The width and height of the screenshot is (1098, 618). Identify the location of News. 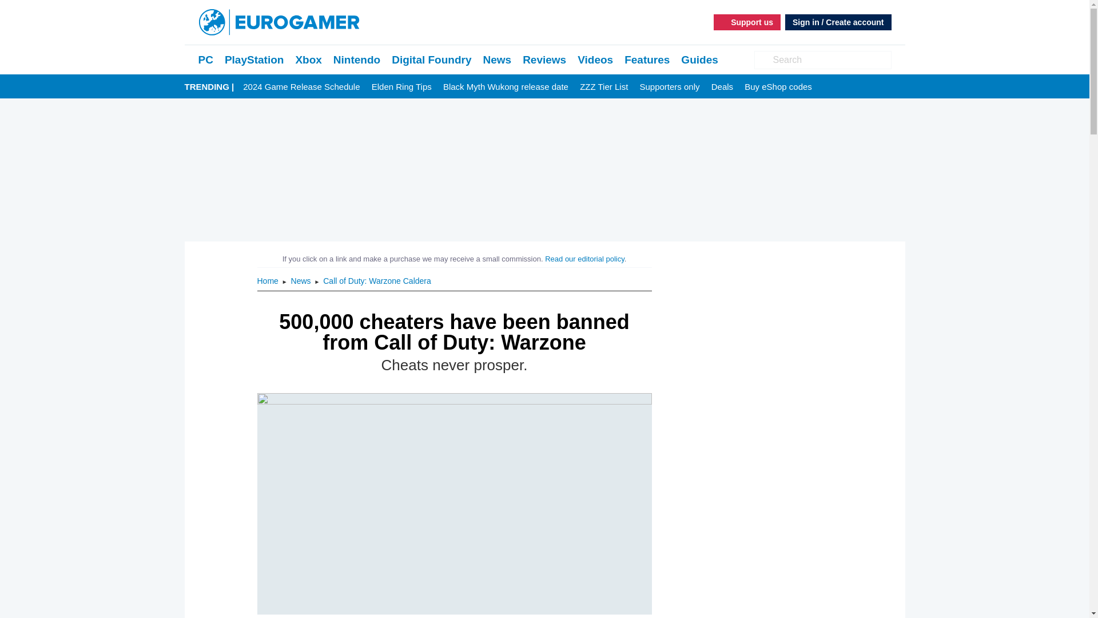
(497, 60).